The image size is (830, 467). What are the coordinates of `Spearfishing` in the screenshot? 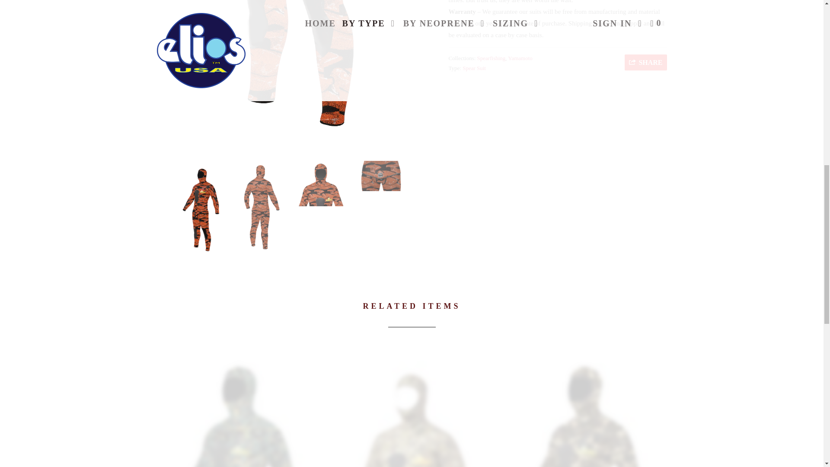 It's located at (491, 58).